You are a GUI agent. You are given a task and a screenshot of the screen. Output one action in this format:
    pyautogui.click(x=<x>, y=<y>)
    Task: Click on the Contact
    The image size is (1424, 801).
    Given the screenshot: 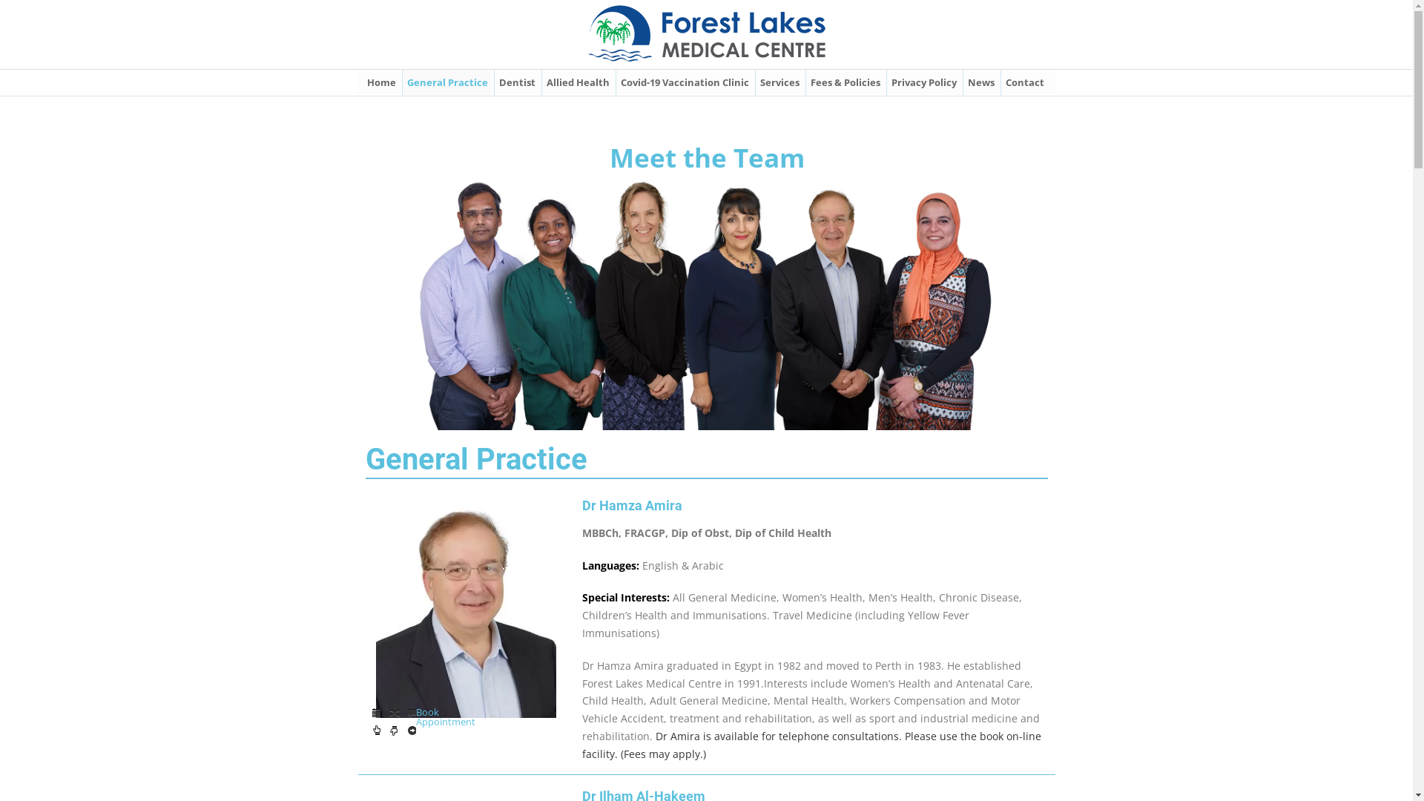 What is the action you would take?
    pyautogui.click(x=1024, y=83)
    